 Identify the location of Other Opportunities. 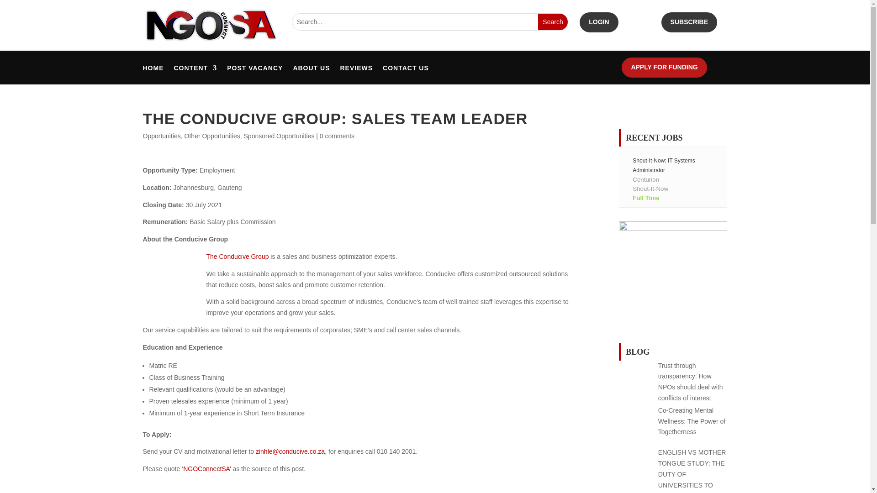
(212, 136).